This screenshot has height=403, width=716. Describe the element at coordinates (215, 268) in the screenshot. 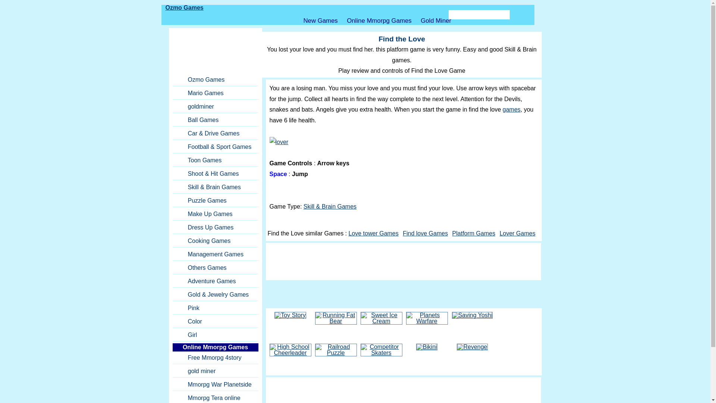

I see `Others Games` at that location.